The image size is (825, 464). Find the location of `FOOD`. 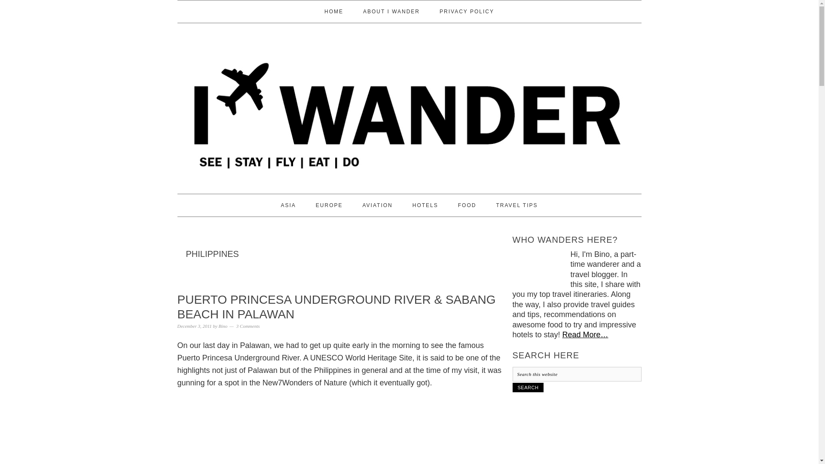

FOOD is located at coordinates (467, 205).